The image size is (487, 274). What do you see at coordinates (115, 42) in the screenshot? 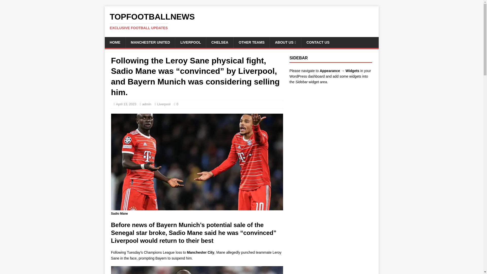
I see `HOME` at bounding box center [115, 42].